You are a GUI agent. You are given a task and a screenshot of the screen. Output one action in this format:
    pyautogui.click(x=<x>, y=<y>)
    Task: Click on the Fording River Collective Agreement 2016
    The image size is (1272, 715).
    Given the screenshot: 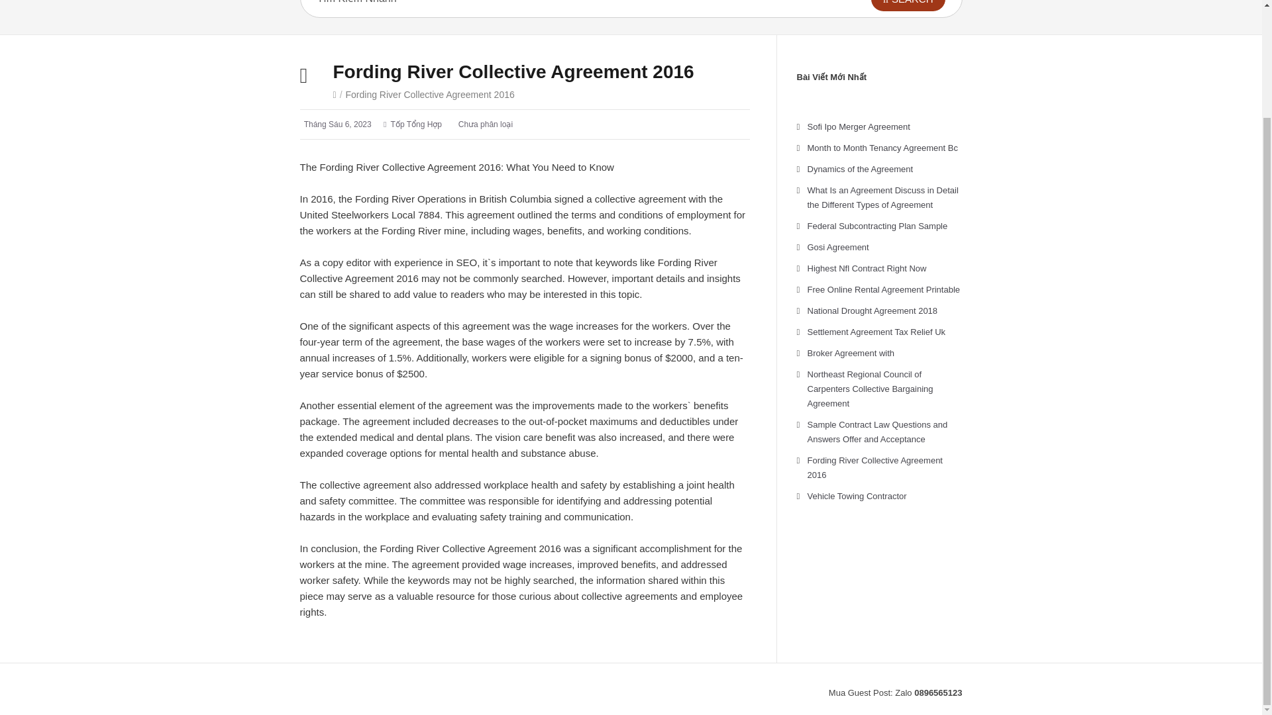 What is the action you would take?
    pyautogui.click(x=874, y=467)
    